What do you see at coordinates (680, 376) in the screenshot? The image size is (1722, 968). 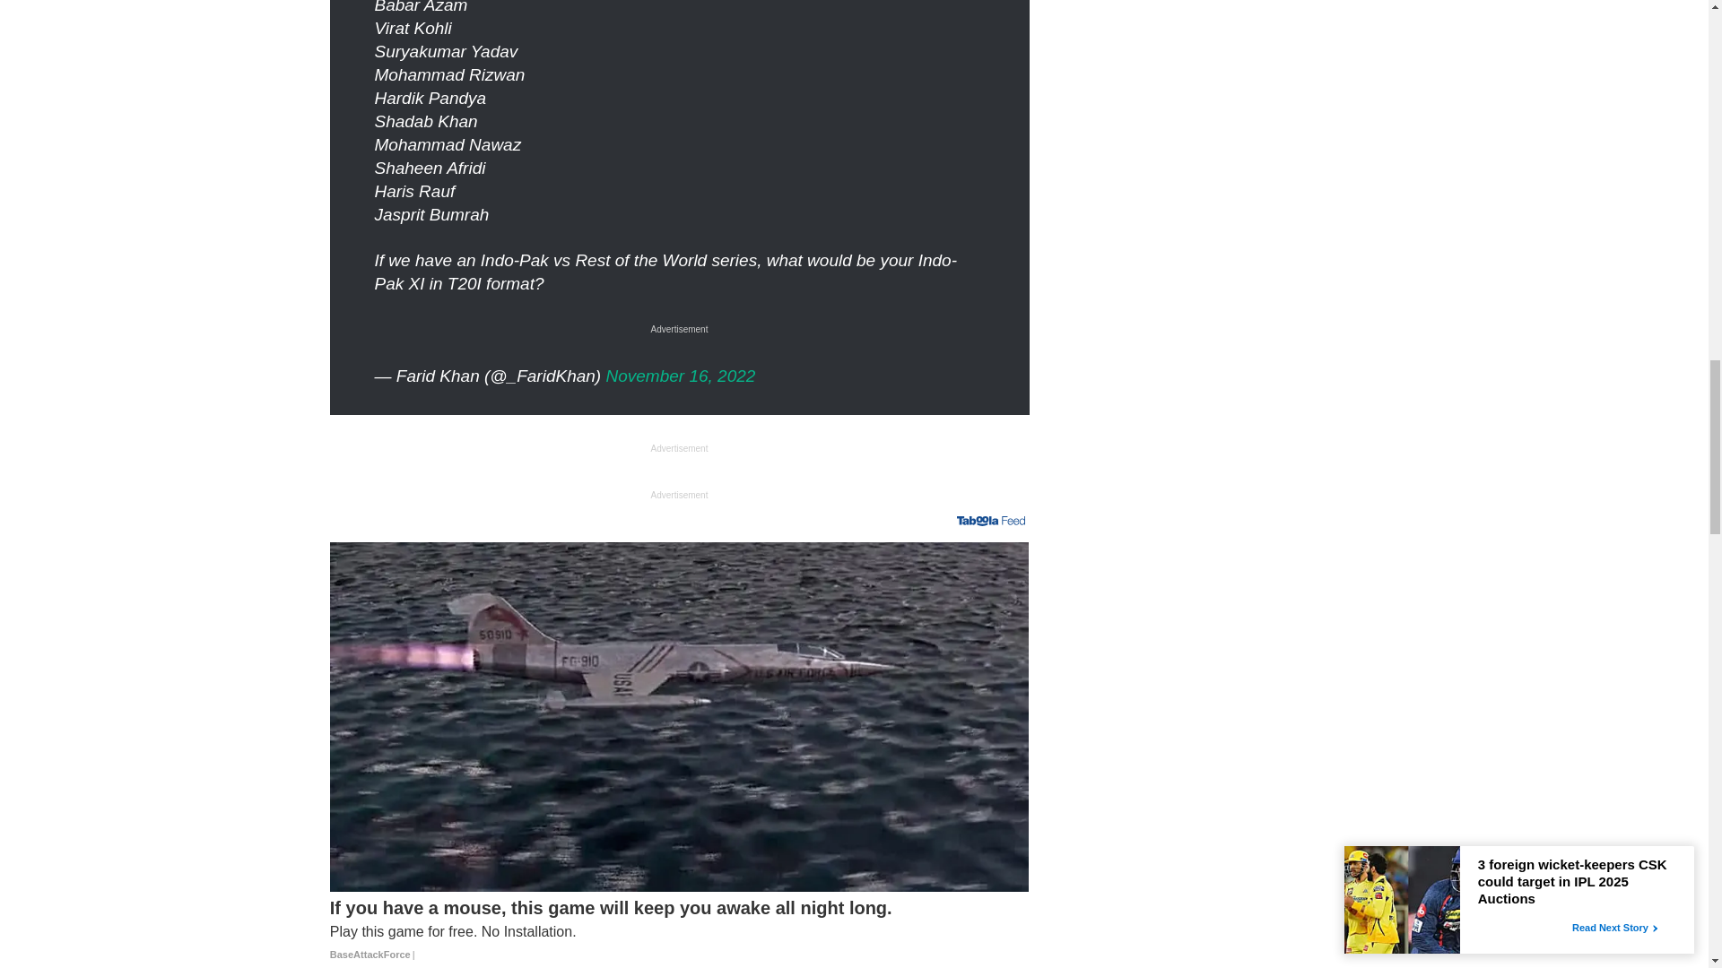 I see `November 16, 2022` at bounding box center [680, 376].